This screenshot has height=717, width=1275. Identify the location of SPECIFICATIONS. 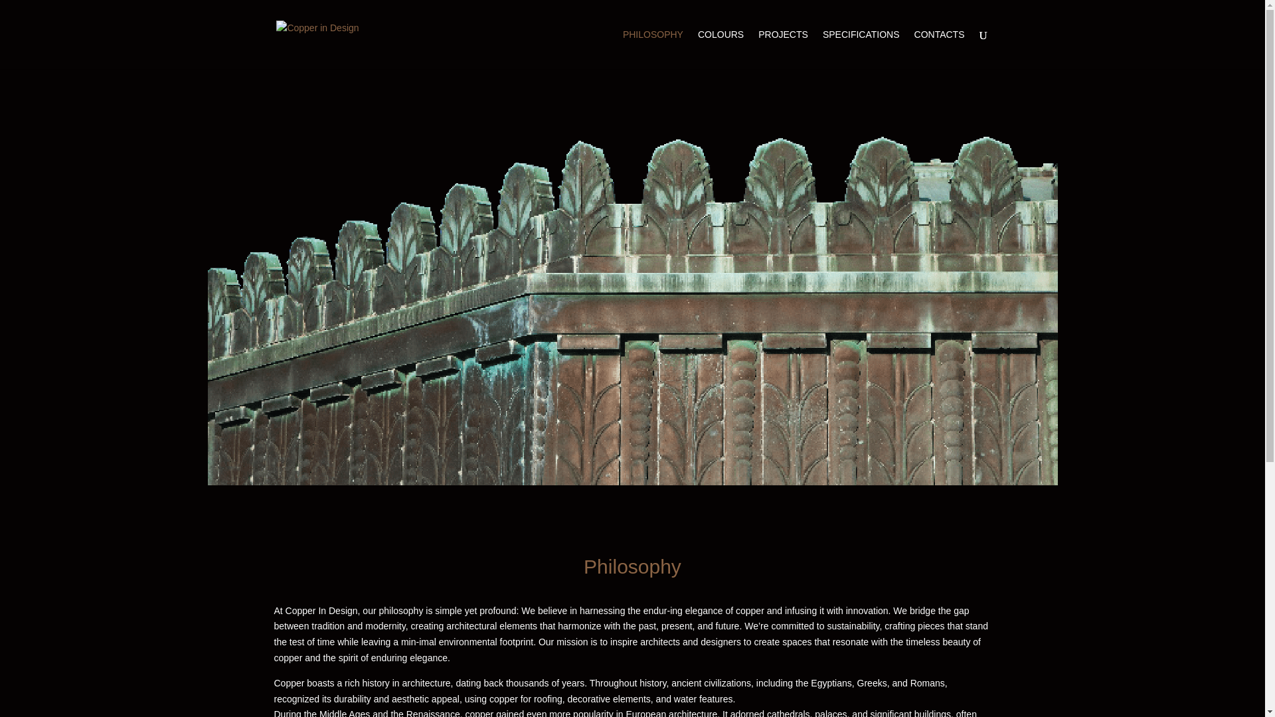
(861, 49).